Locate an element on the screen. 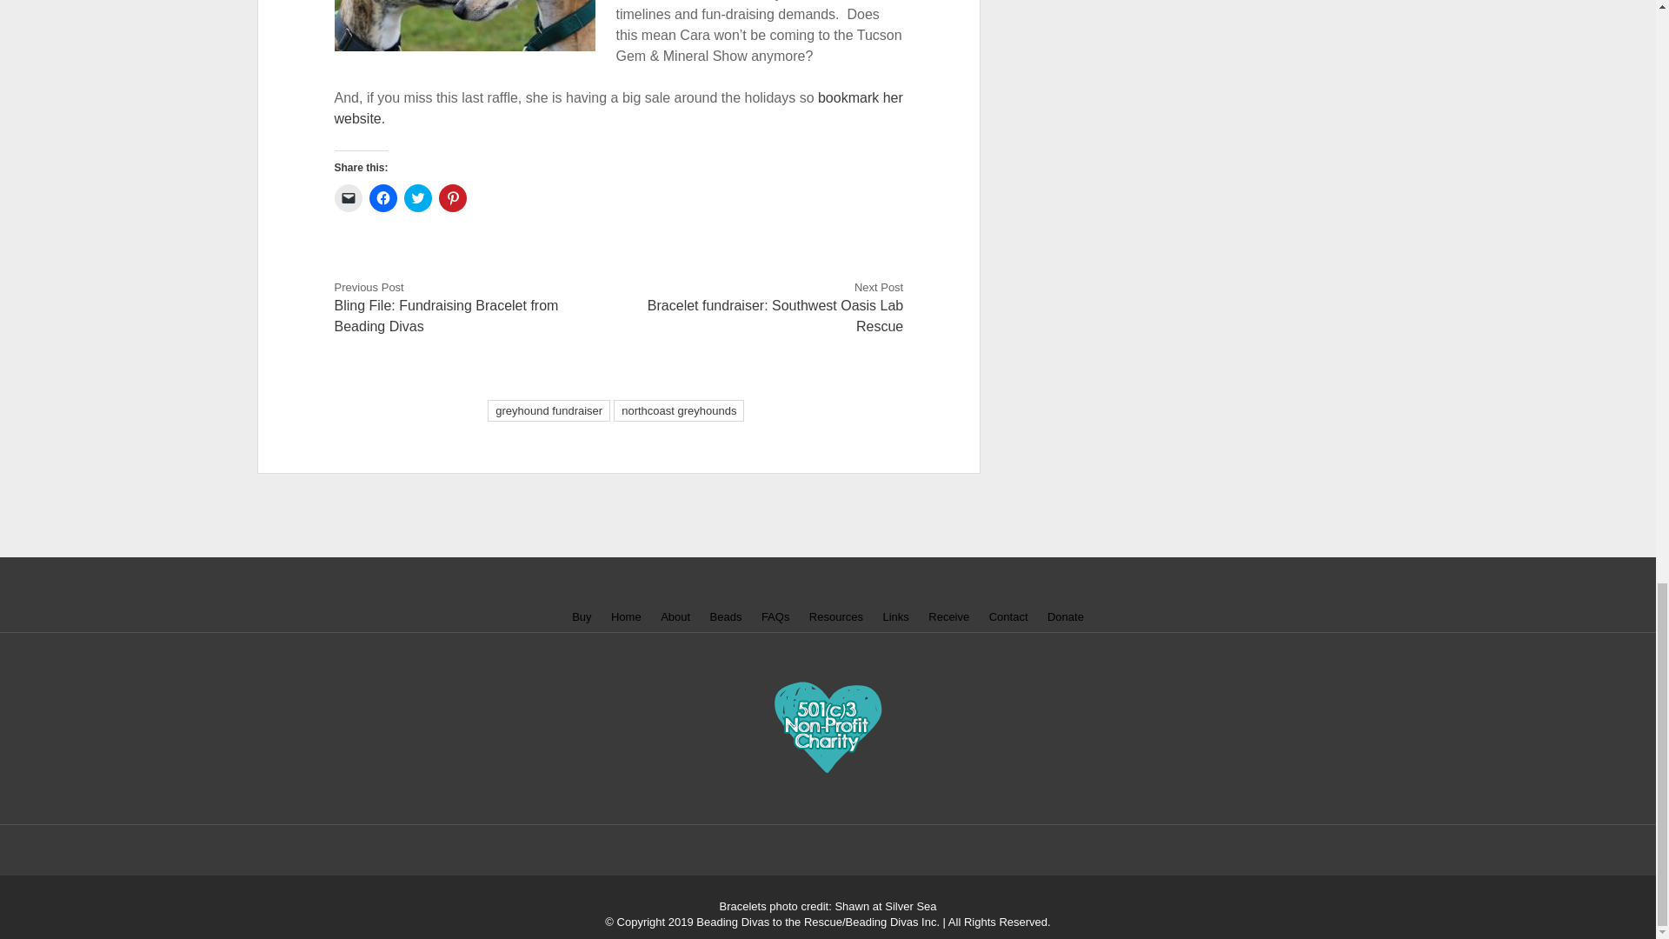 The height and width of the screenshot is (939, 1669). northcoast greyhounds is located at coordinates (678, 410).